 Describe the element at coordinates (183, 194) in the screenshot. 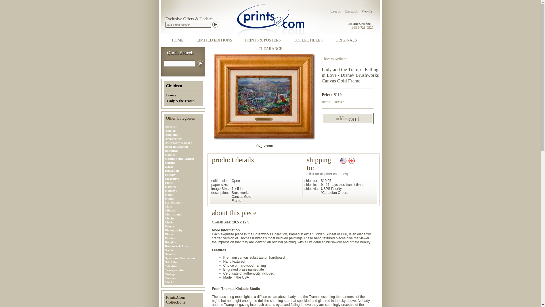

I see `Home` at that location.